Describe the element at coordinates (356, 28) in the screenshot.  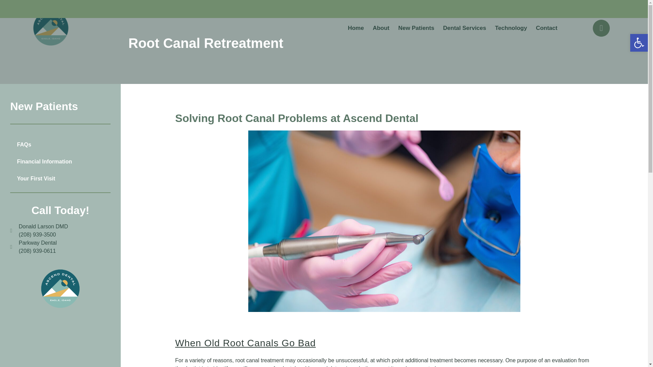
I see `Home` at that location.